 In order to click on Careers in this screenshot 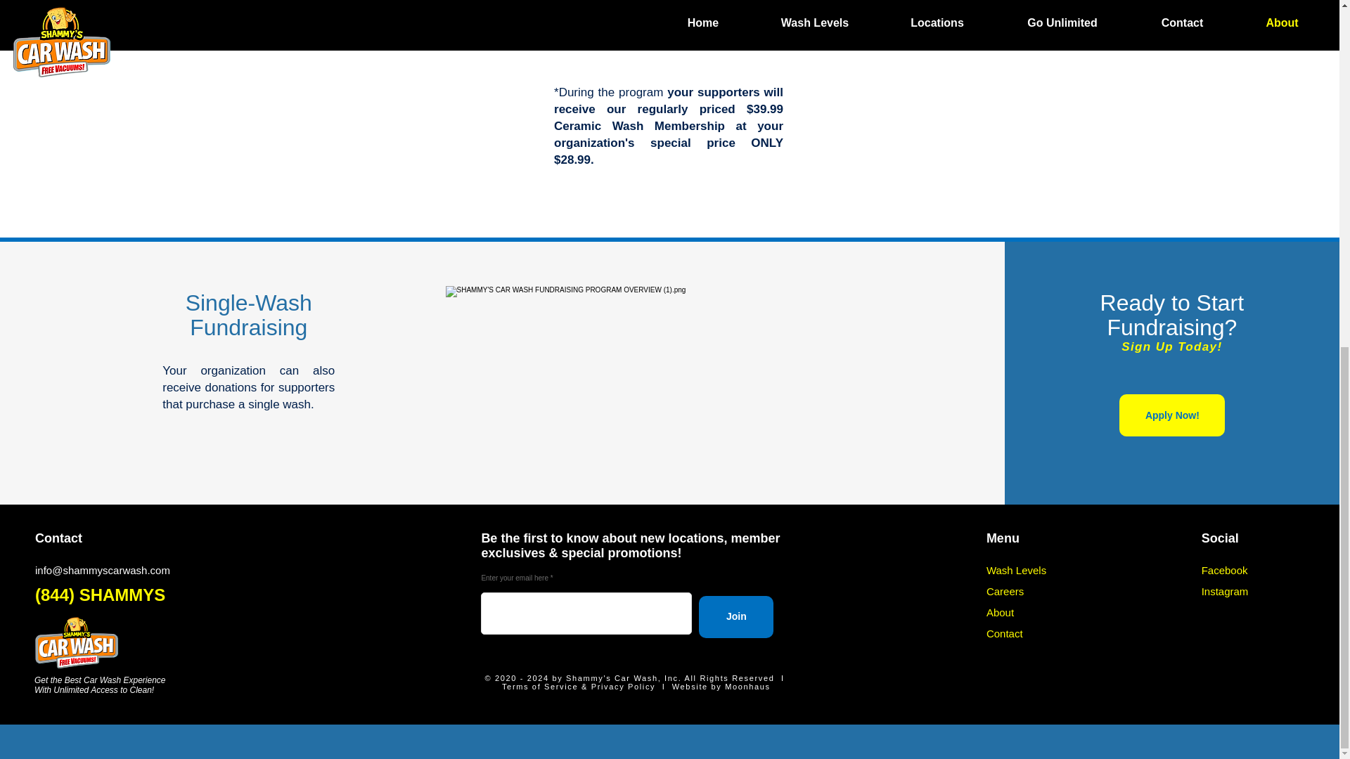, I will do `click(1005, 590)`.